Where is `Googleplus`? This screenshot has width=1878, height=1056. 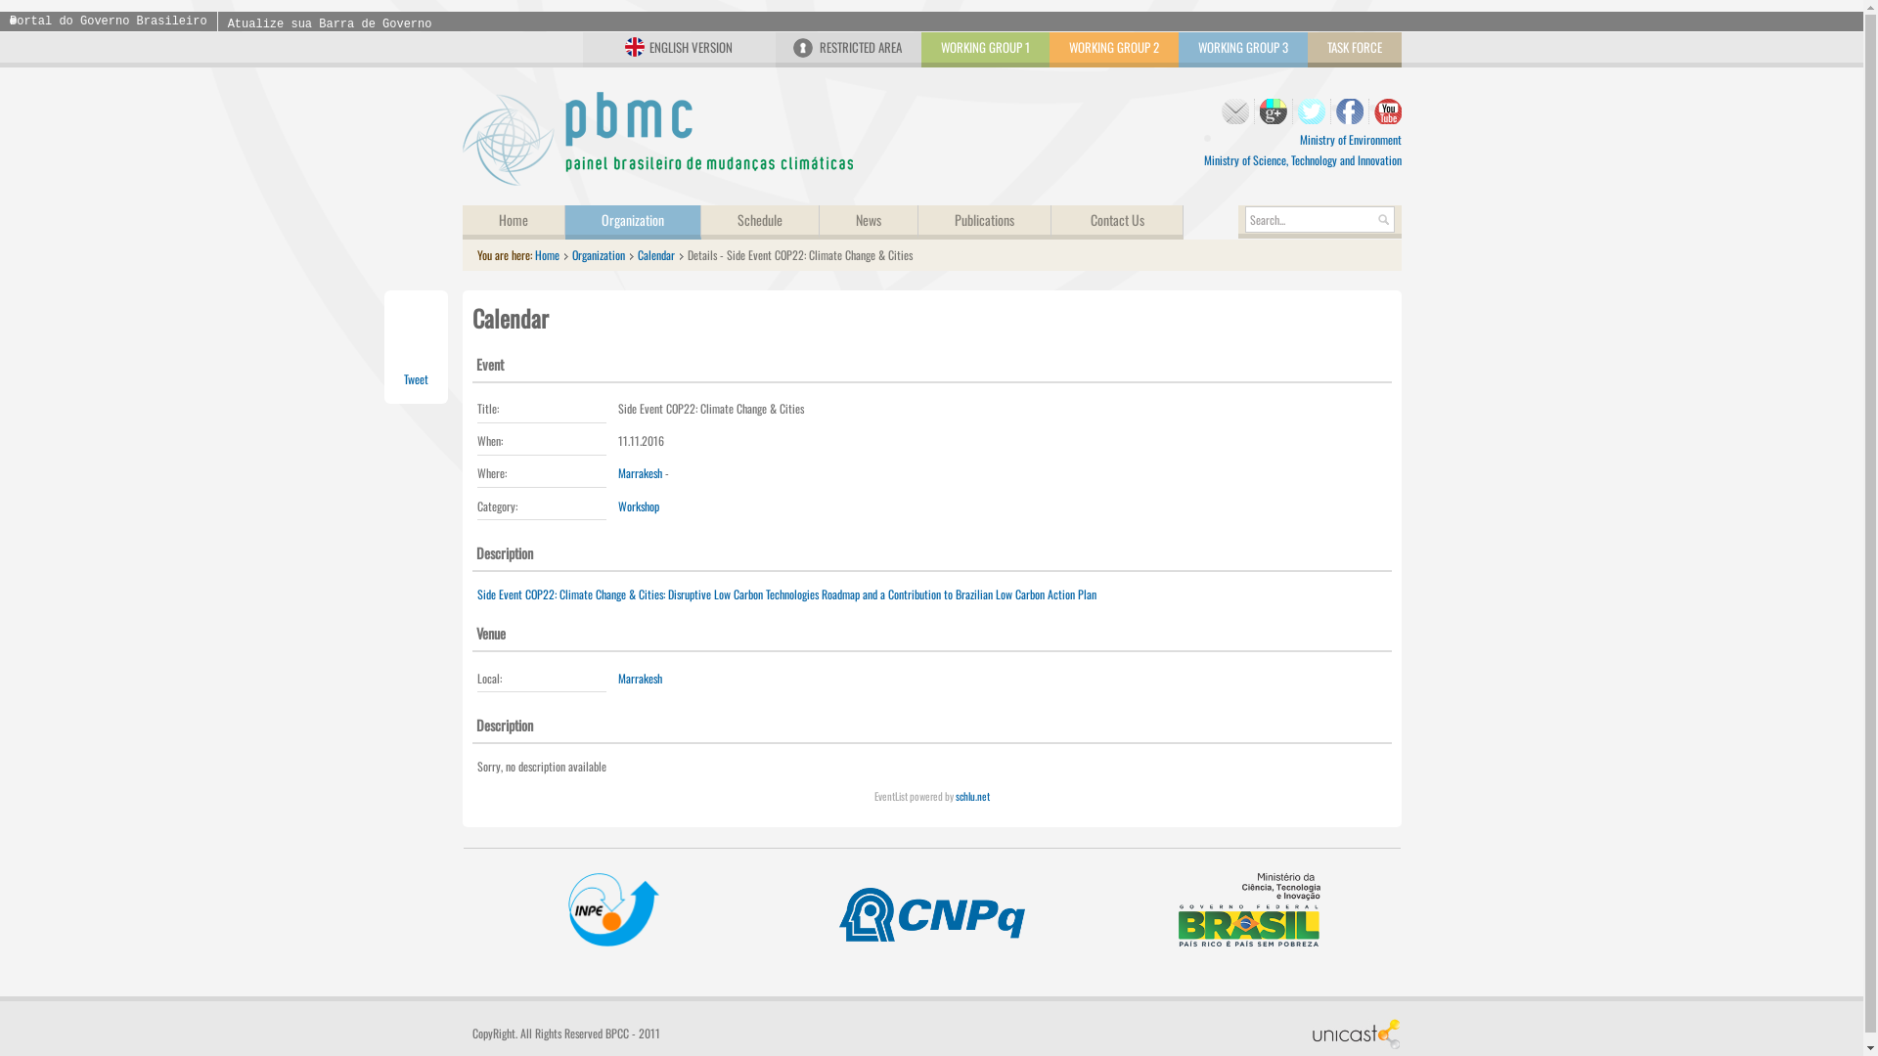
Googleplus is located at coordinates (1274, 111).